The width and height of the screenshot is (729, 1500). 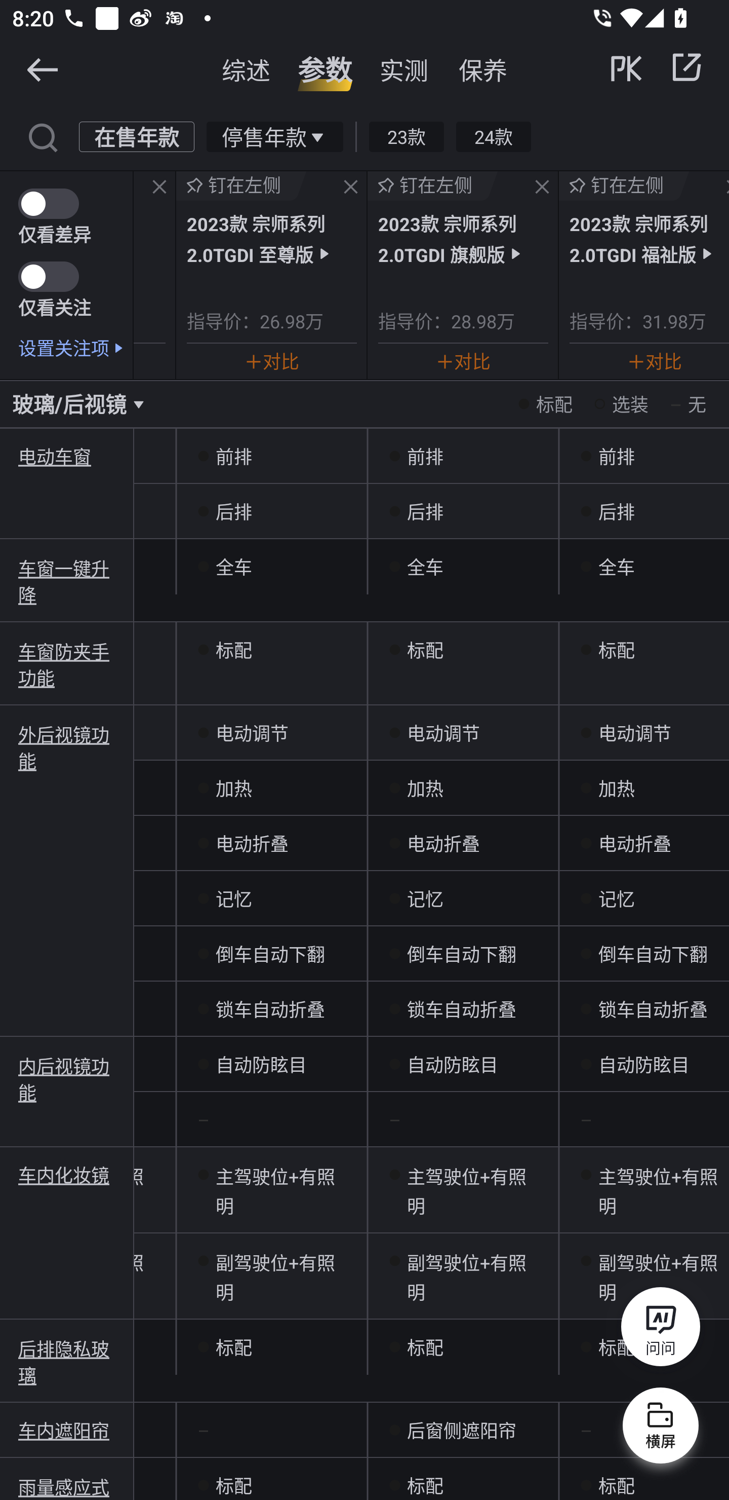 I want to click on 倒车自动下翻, so click(x=271, y=954).